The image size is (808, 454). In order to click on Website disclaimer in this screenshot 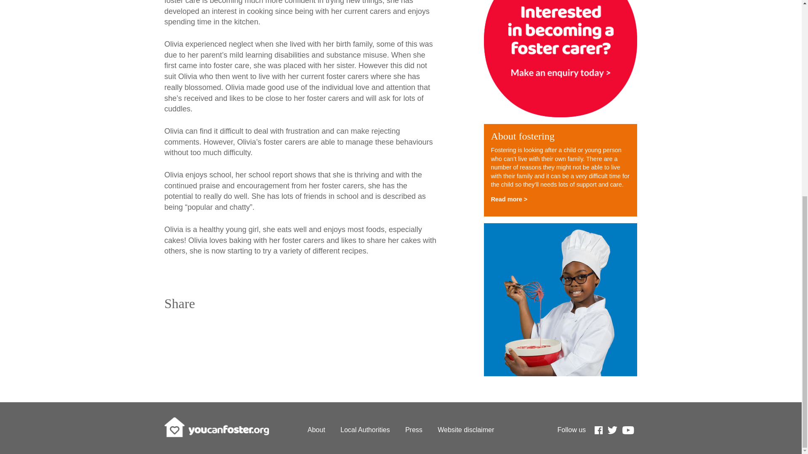, I will do `click(465, 430)`.